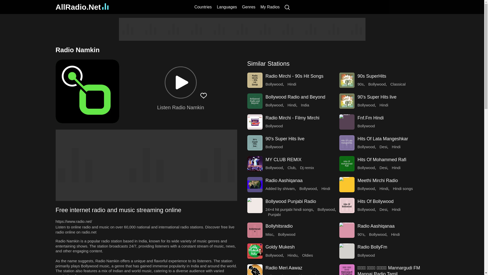 This screenshot has width=488, height=275. Describe the element at coordinates (347, 143) in the screenshot. I see `Hits Of Lata Mangeshkar` at that location.